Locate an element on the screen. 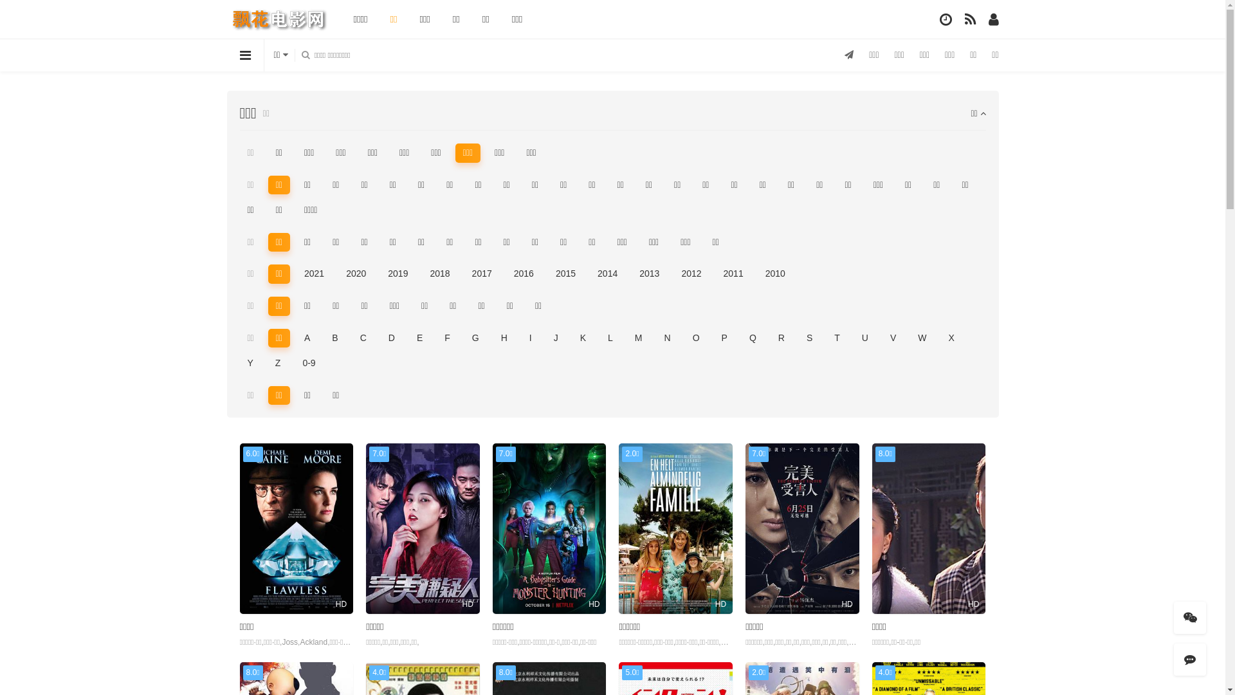  F is located at coordinates (448, 338).